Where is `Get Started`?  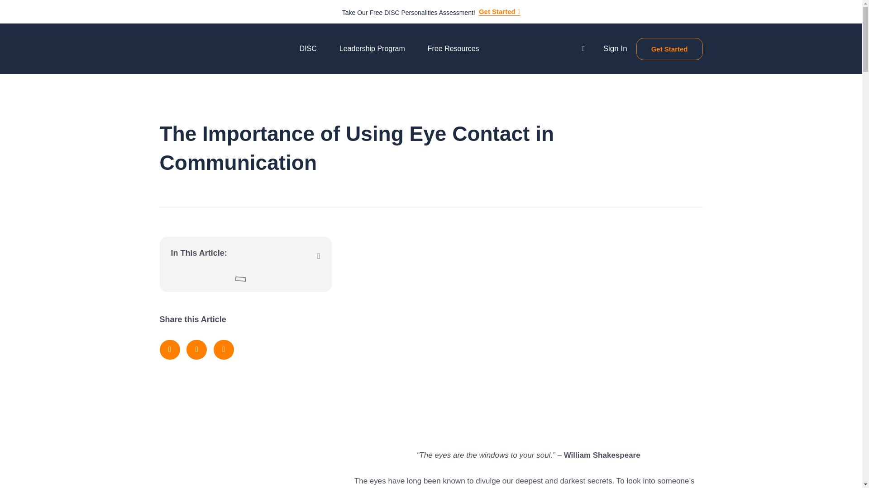 Get Started is located at coordinates (499, 12).